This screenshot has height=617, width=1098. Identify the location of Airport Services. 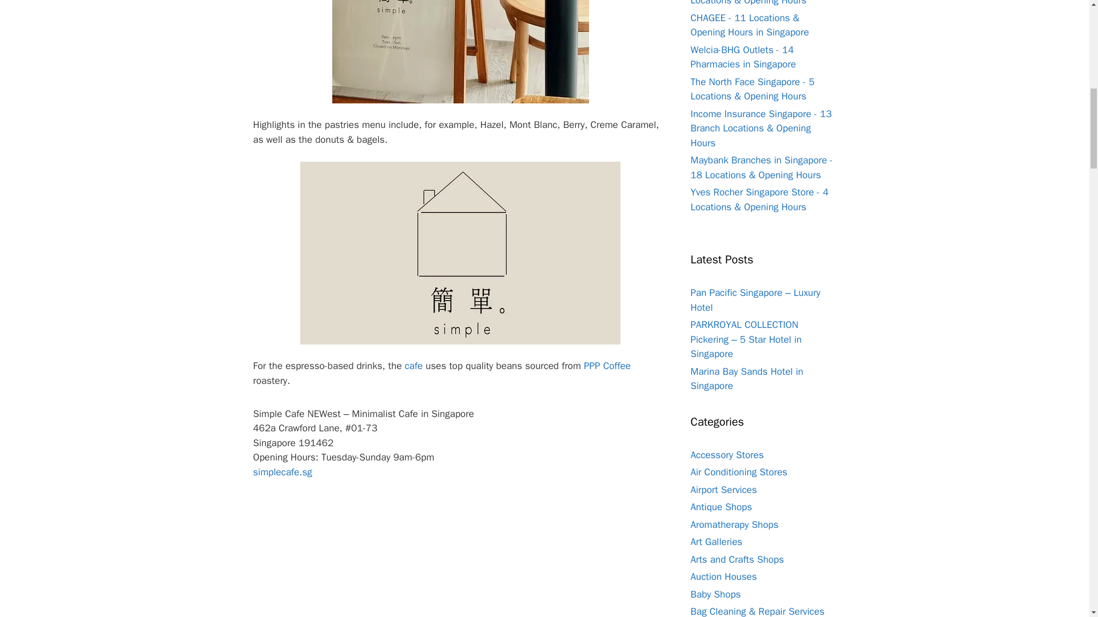
(724, 490).